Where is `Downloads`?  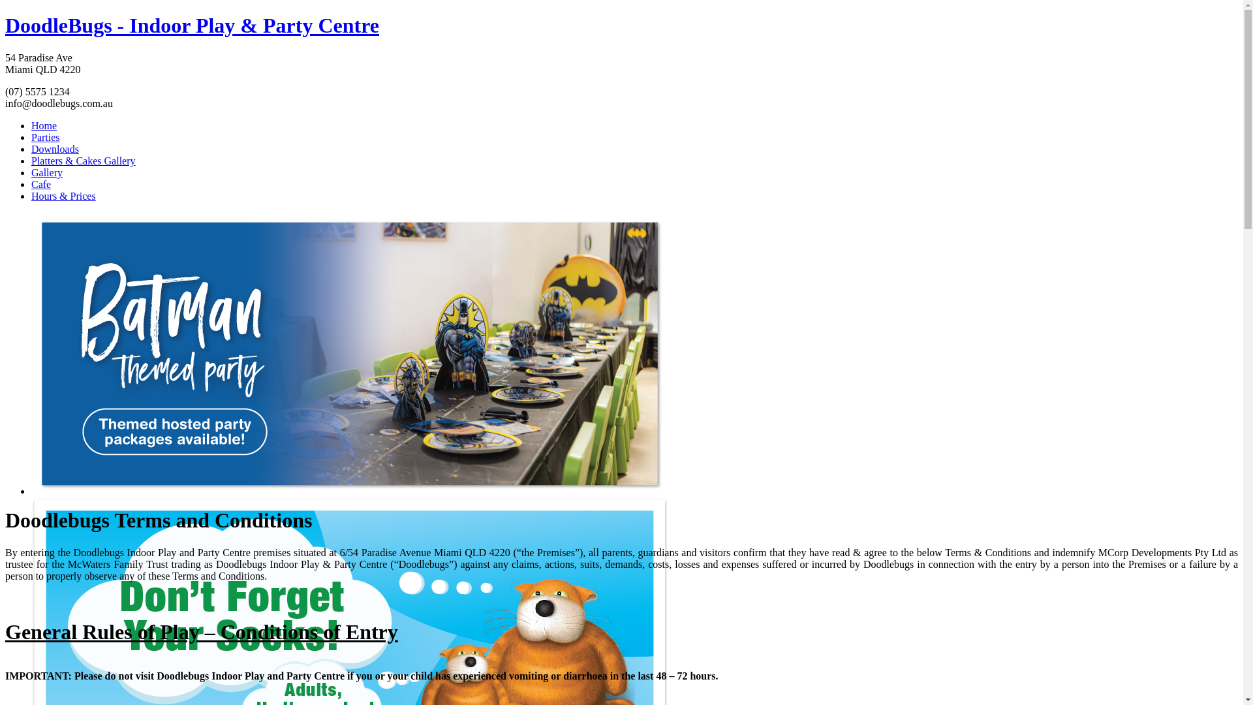
Downloads is located at coordinates (55, 149).